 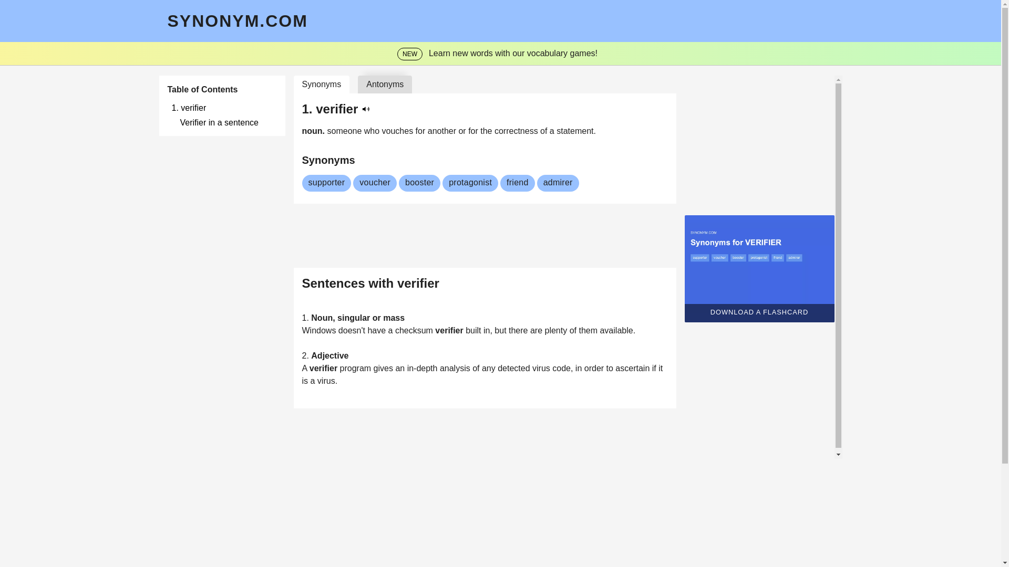 What do you see at coordinates (474, 331) in the screenshot?
I see `built` at bounding box center [474, 331].